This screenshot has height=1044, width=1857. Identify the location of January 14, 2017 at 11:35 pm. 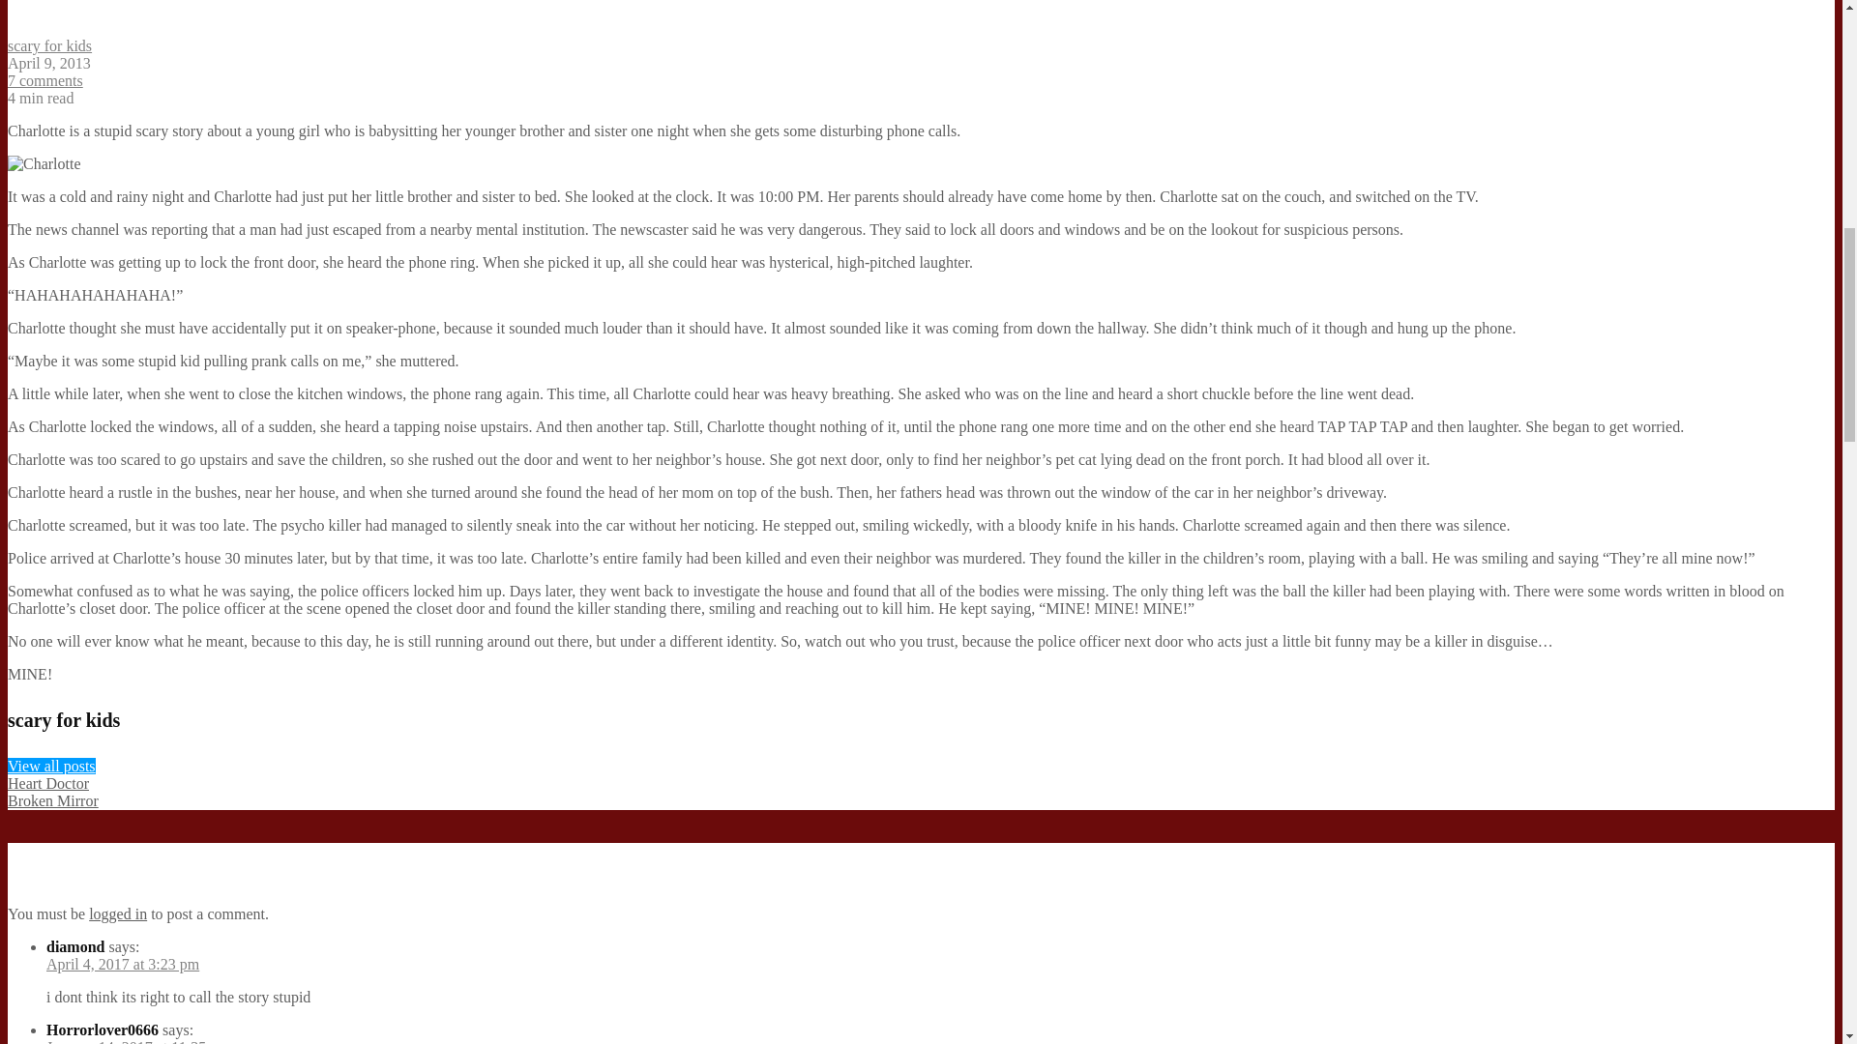
(138, 1041).